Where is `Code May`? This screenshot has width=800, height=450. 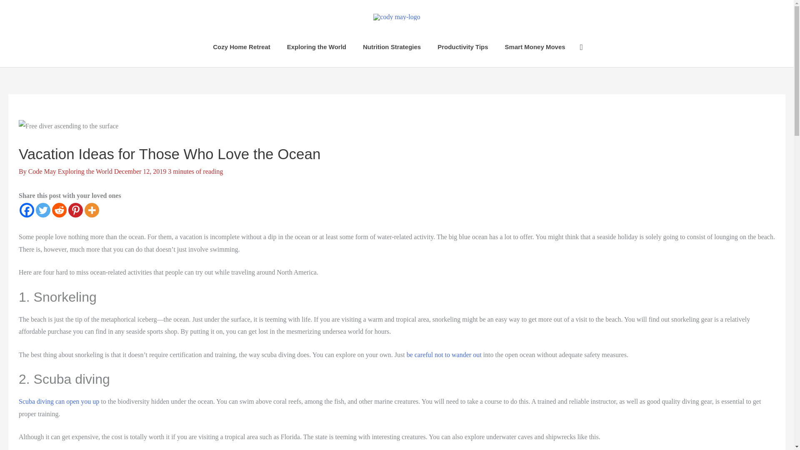 Code May is located at coordinates (42, 171).